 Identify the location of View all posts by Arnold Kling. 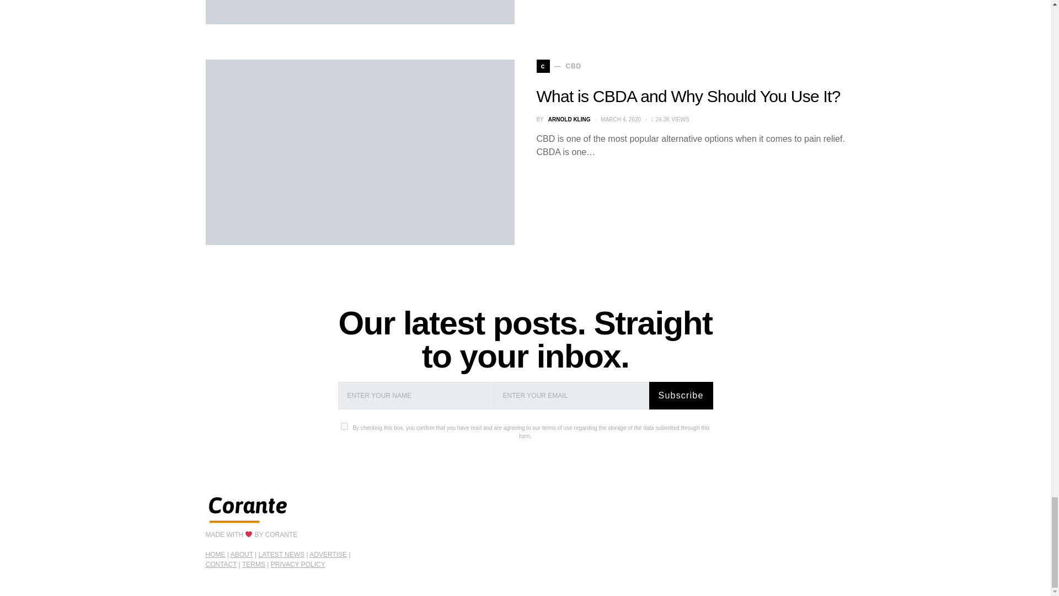
(569, 119).